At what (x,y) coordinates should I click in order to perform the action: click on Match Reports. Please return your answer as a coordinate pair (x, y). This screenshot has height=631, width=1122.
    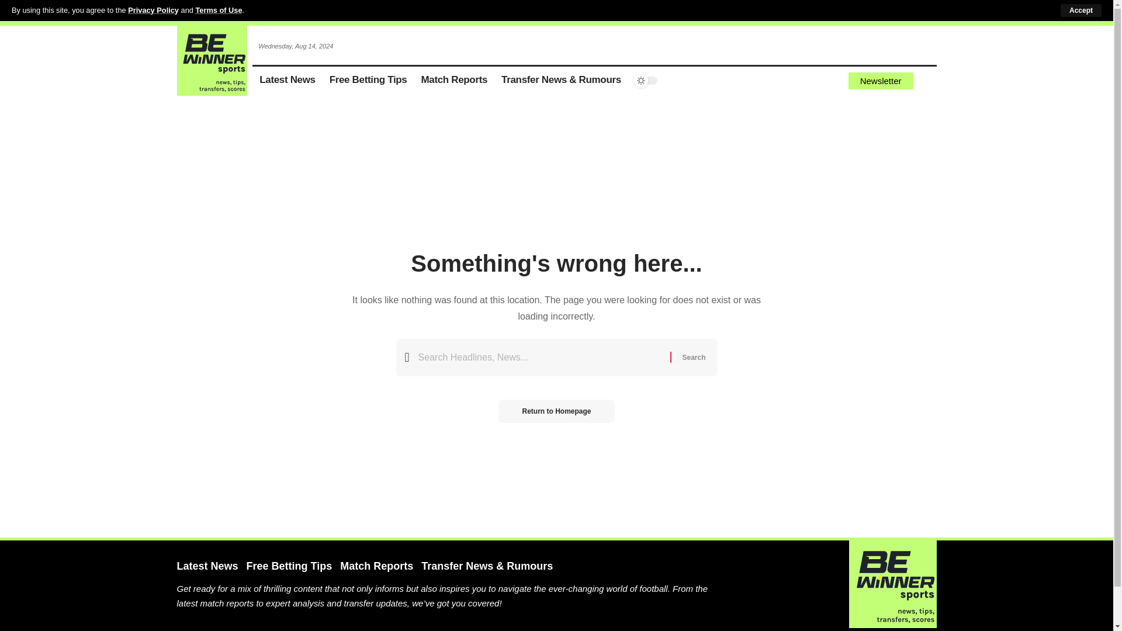
    Looking at the image, I should click on (454, 81).